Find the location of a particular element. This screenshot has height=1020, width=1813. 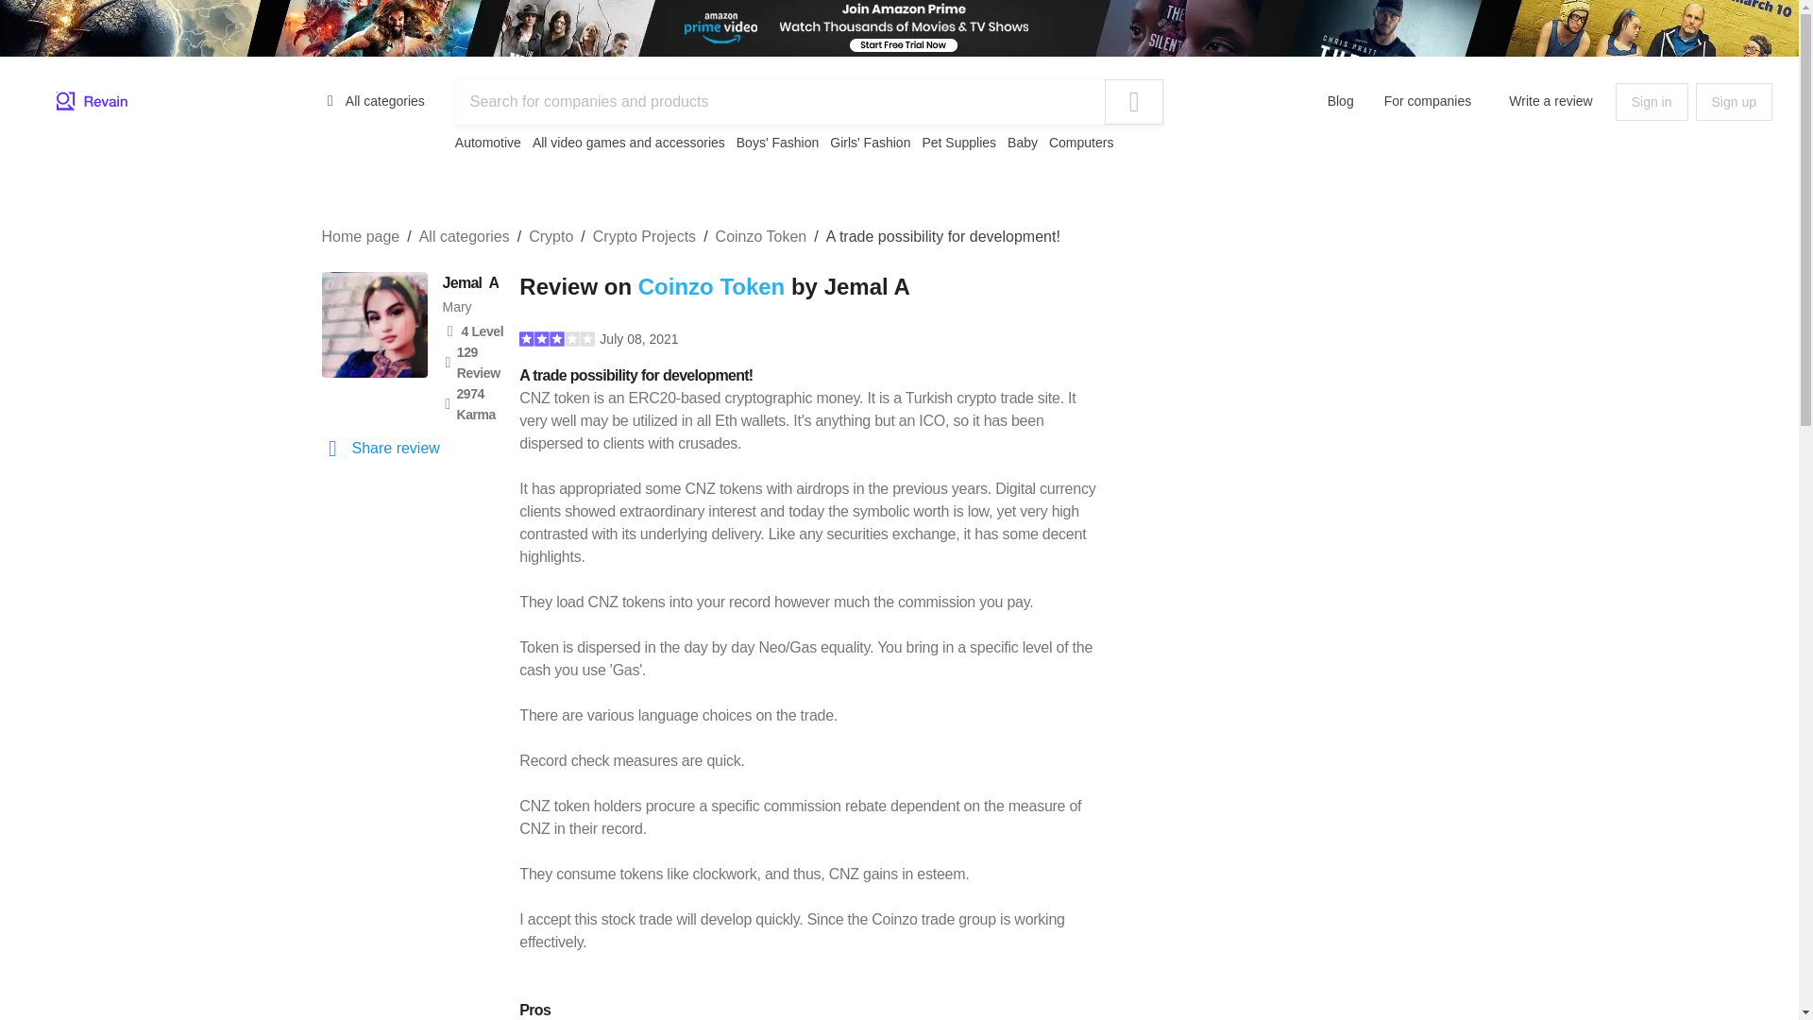

Write a review is located at coordinates (1550, 100).